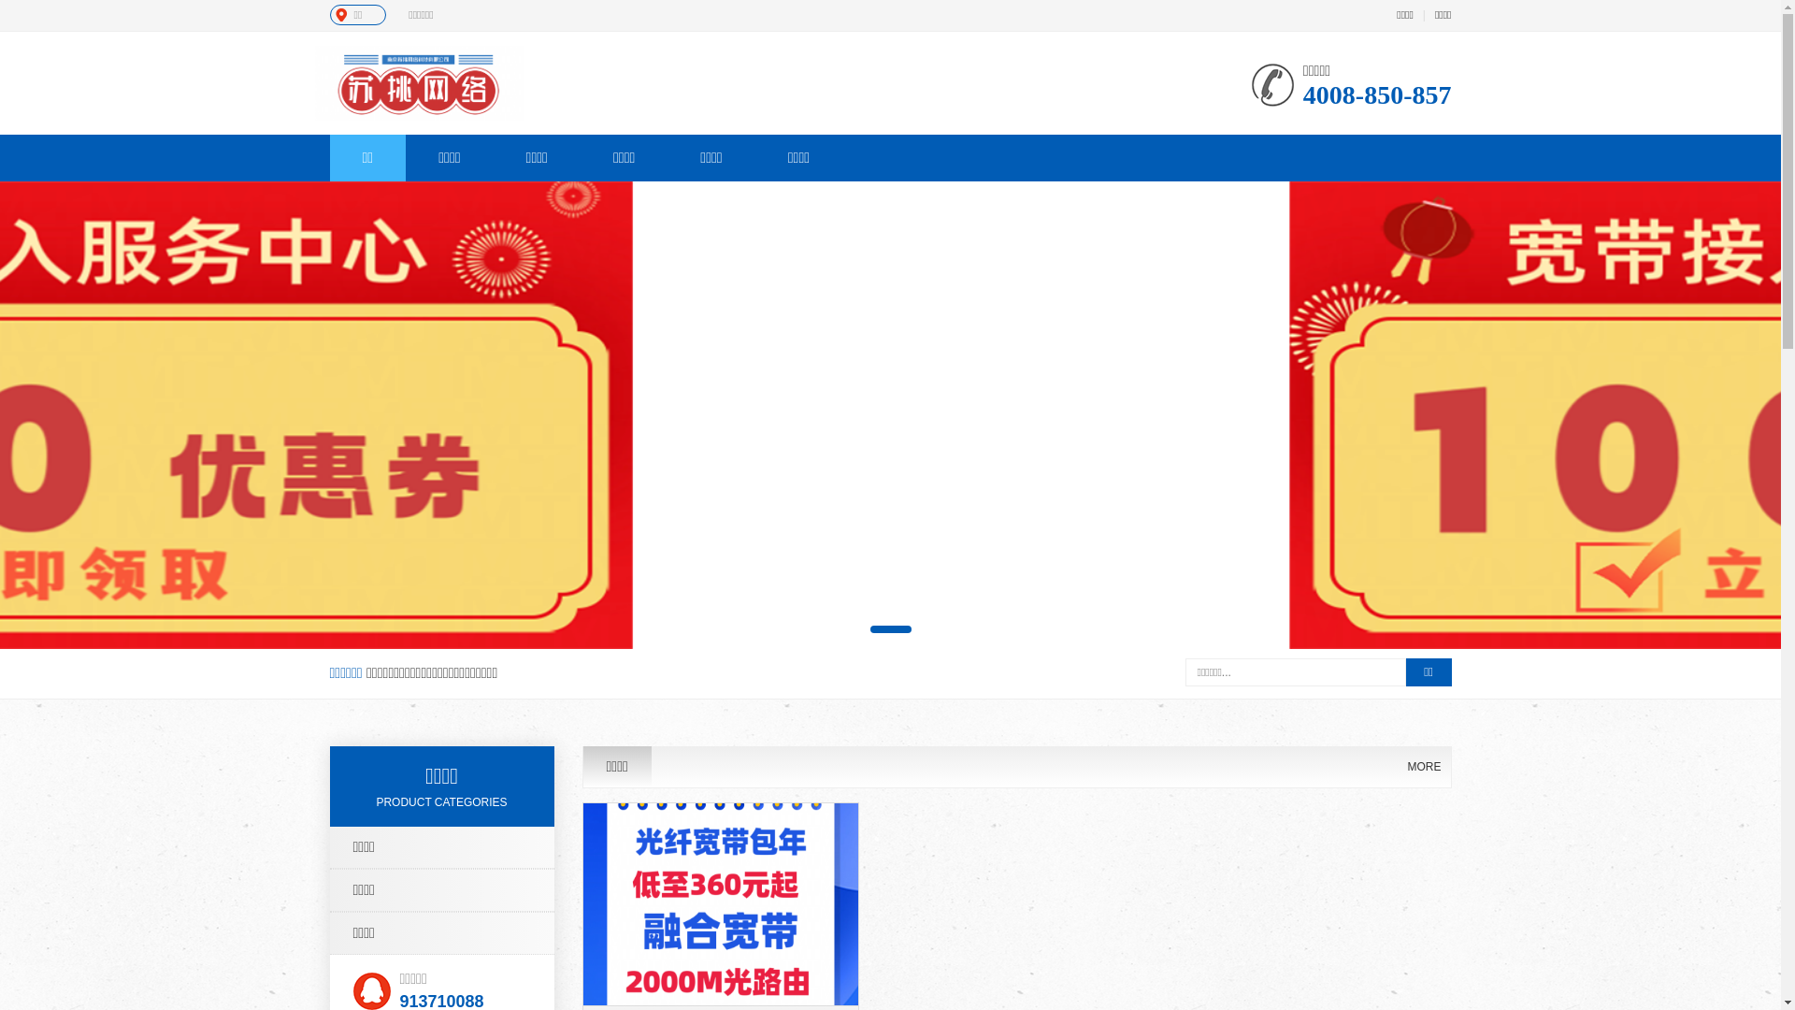 The image size is (1795, 1010). Describe the element at coordinates (1425, 767) in the screenshot. I see `MORE` at that location.